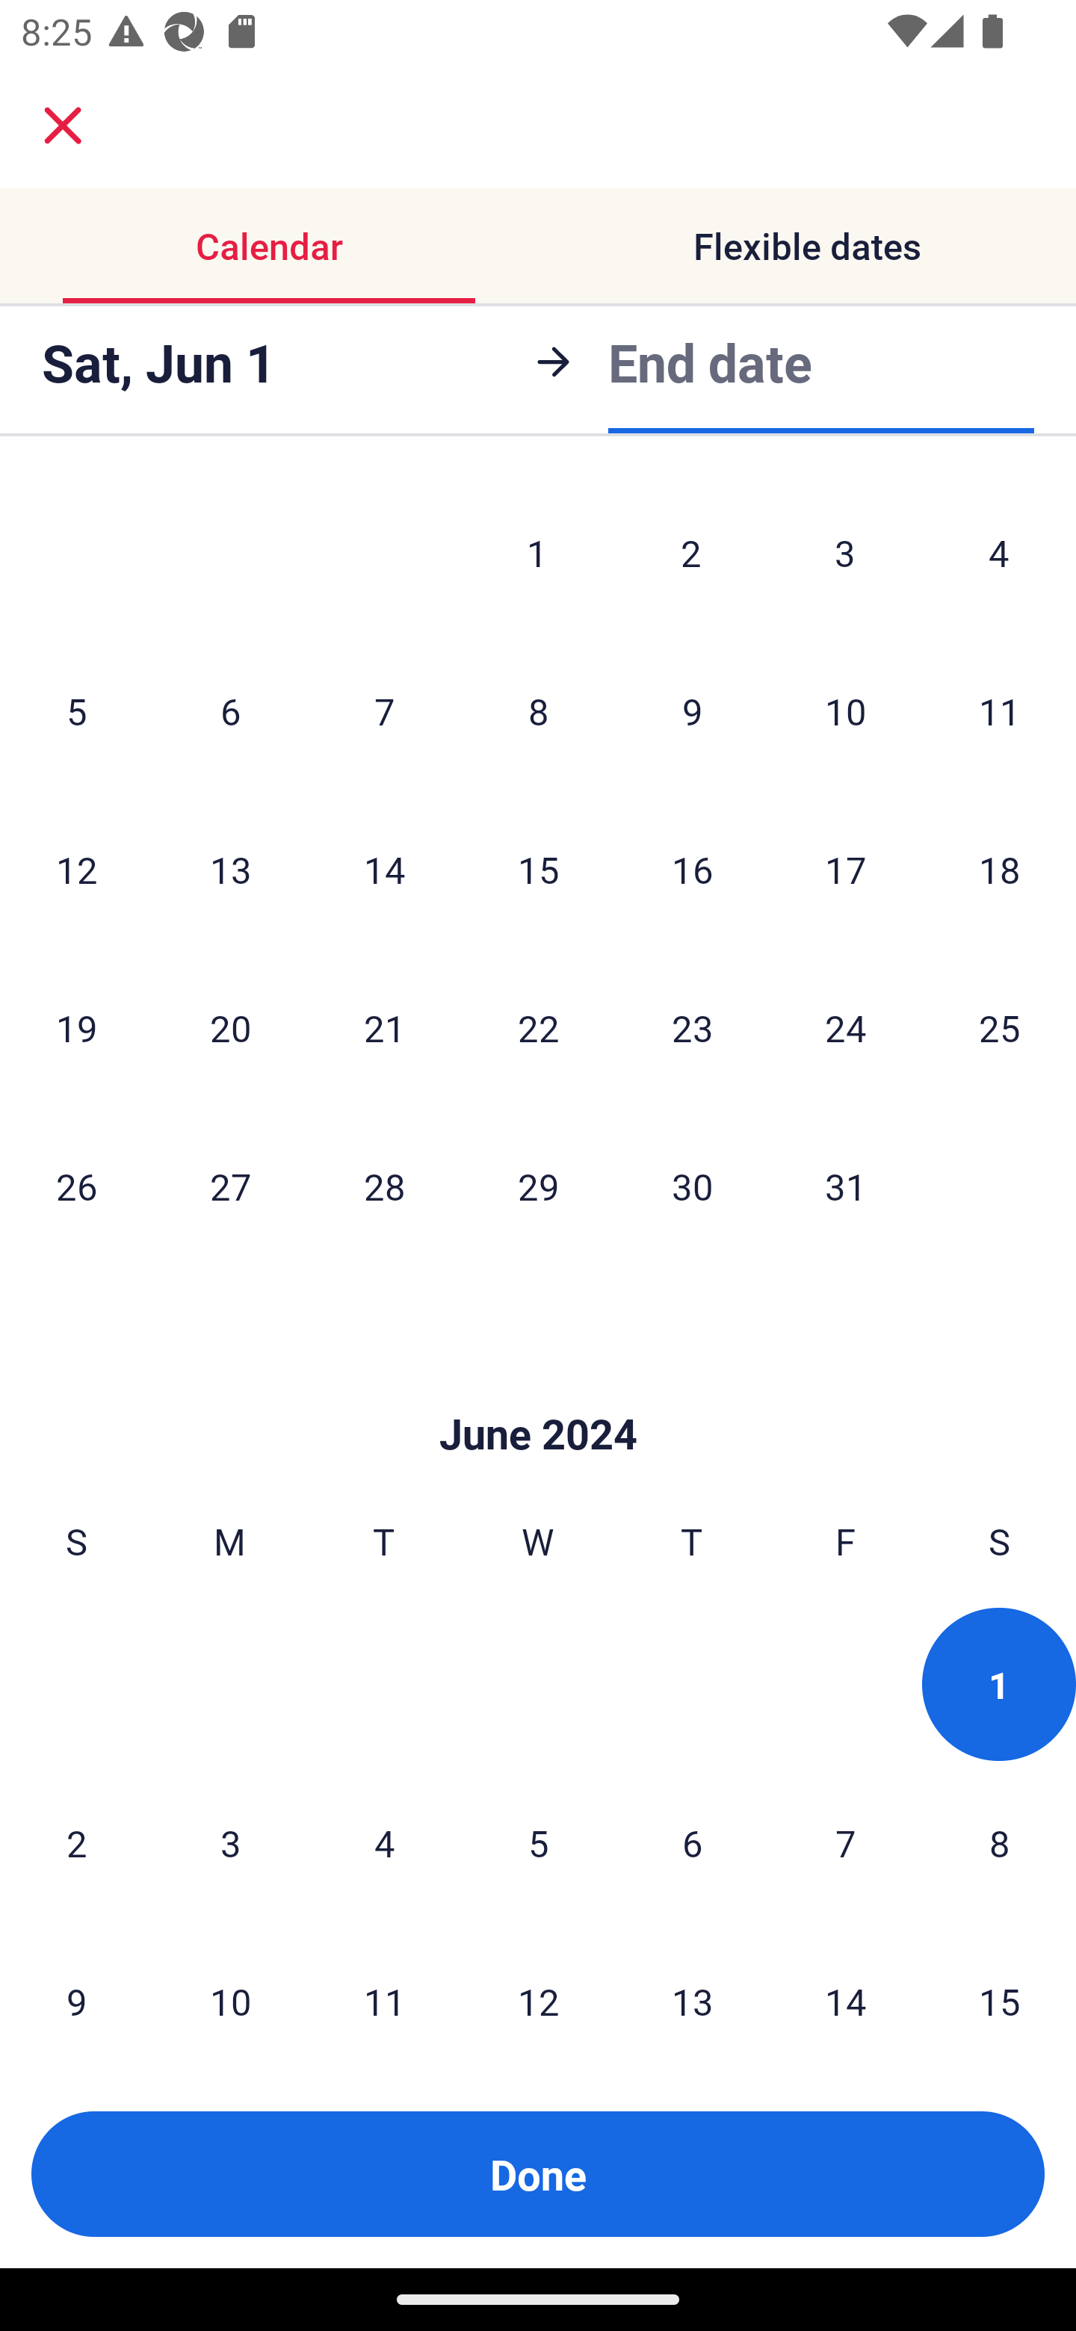 The image size is (1076, 2331). What do you see at coordinates (63, 126) in the screenshot?
I see `close.` at bounding box center [63, 126].